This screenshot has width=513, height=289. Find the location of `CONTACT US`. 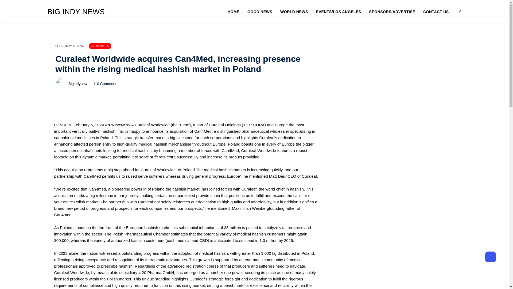

CONTACT US is located at coordinates (436, 12).